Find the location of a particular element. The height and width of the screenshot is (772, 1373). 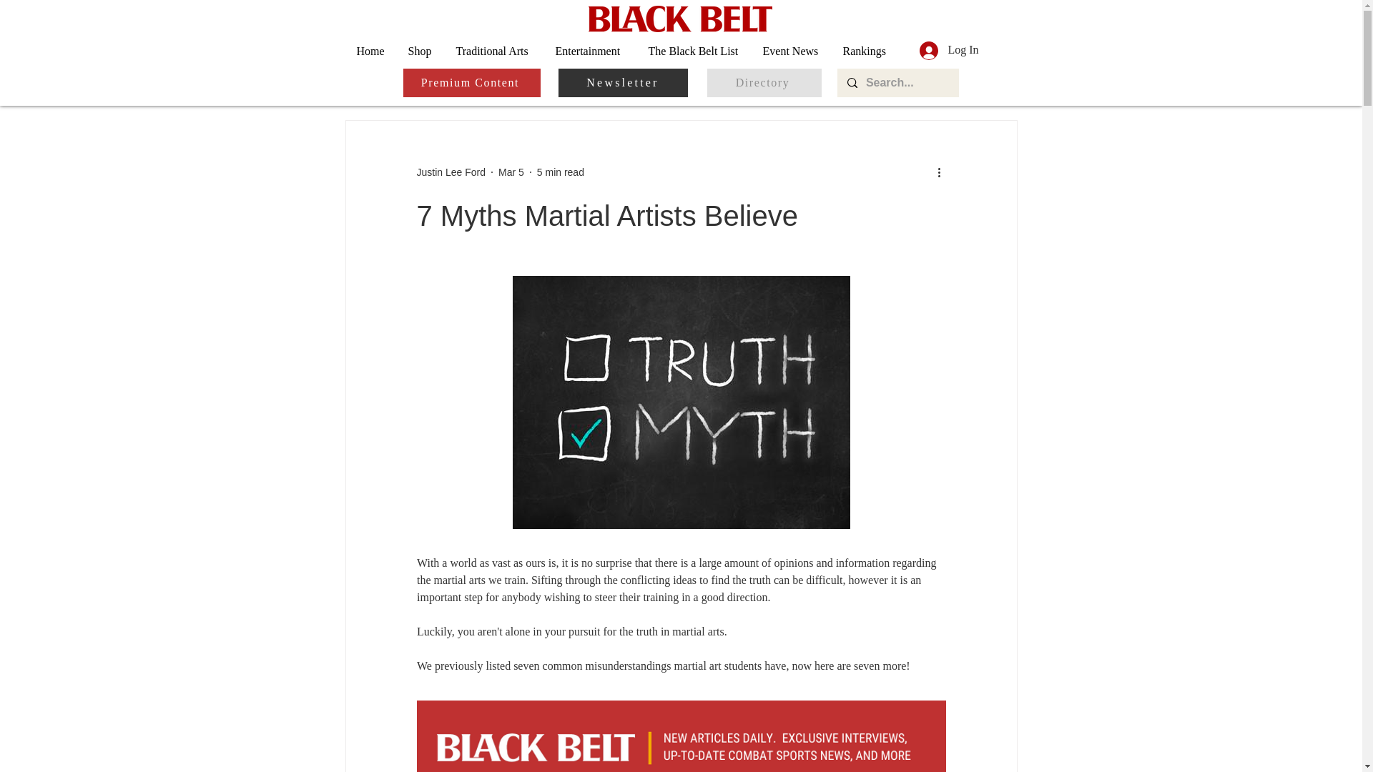

Traditional Arts is located at coordinates (494, 50).